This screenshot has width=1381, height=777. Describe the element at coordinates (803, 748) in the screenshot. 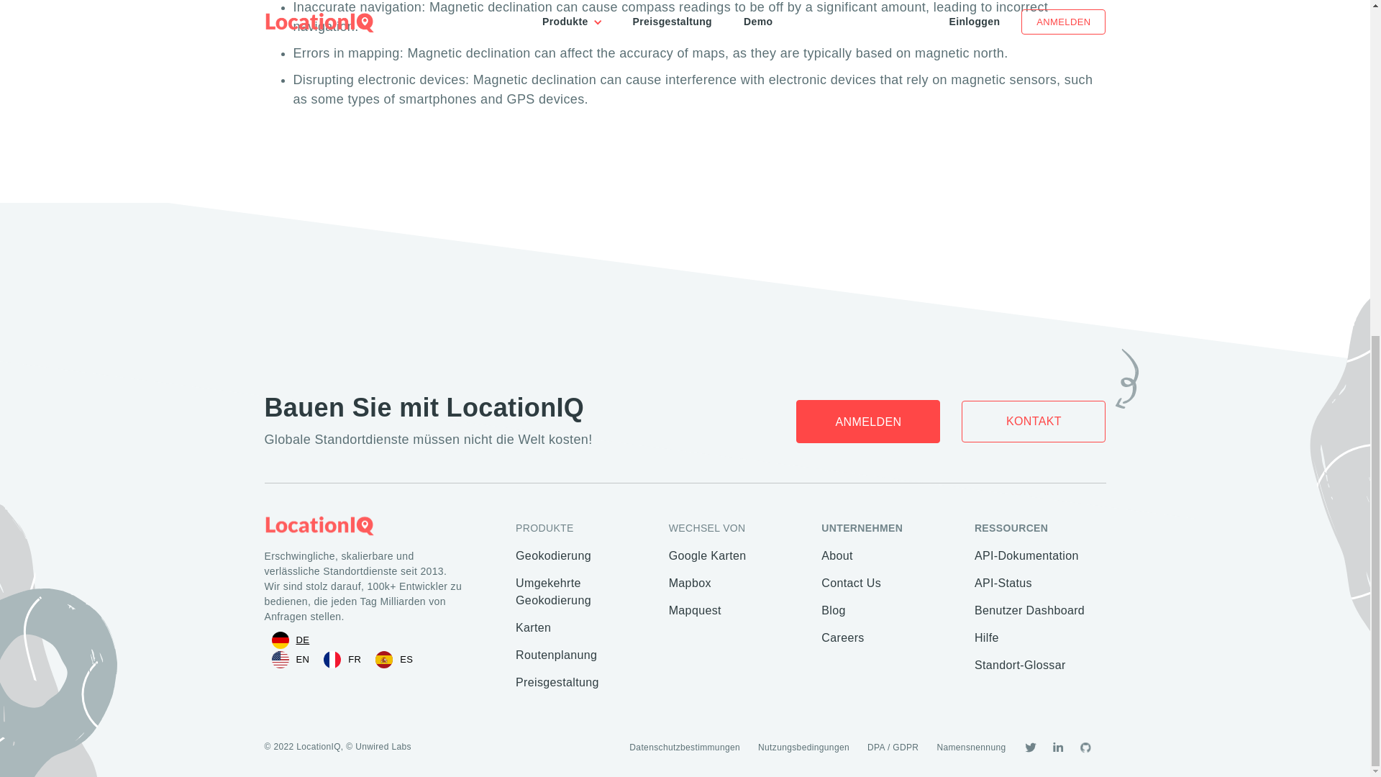

I see `Nutzungsbedingungen` at that location.